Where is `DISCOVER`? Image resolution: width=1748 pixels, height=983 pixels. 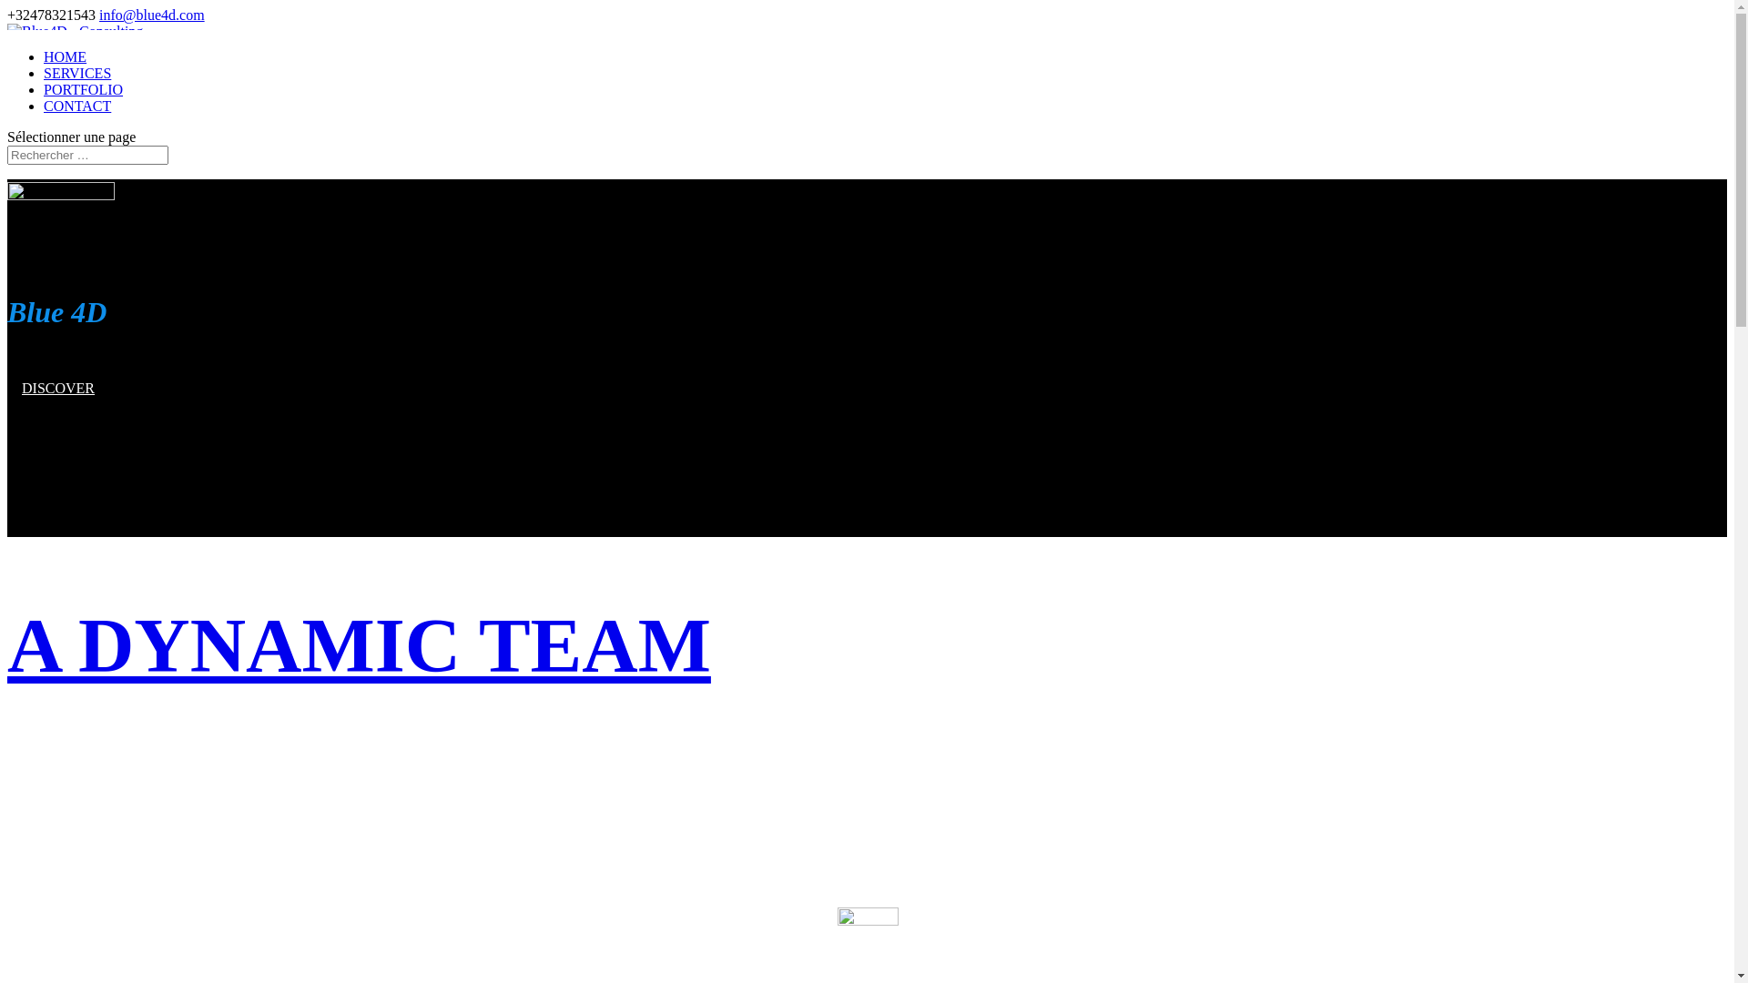
DISCOVER is located at coordinates (58, 763).